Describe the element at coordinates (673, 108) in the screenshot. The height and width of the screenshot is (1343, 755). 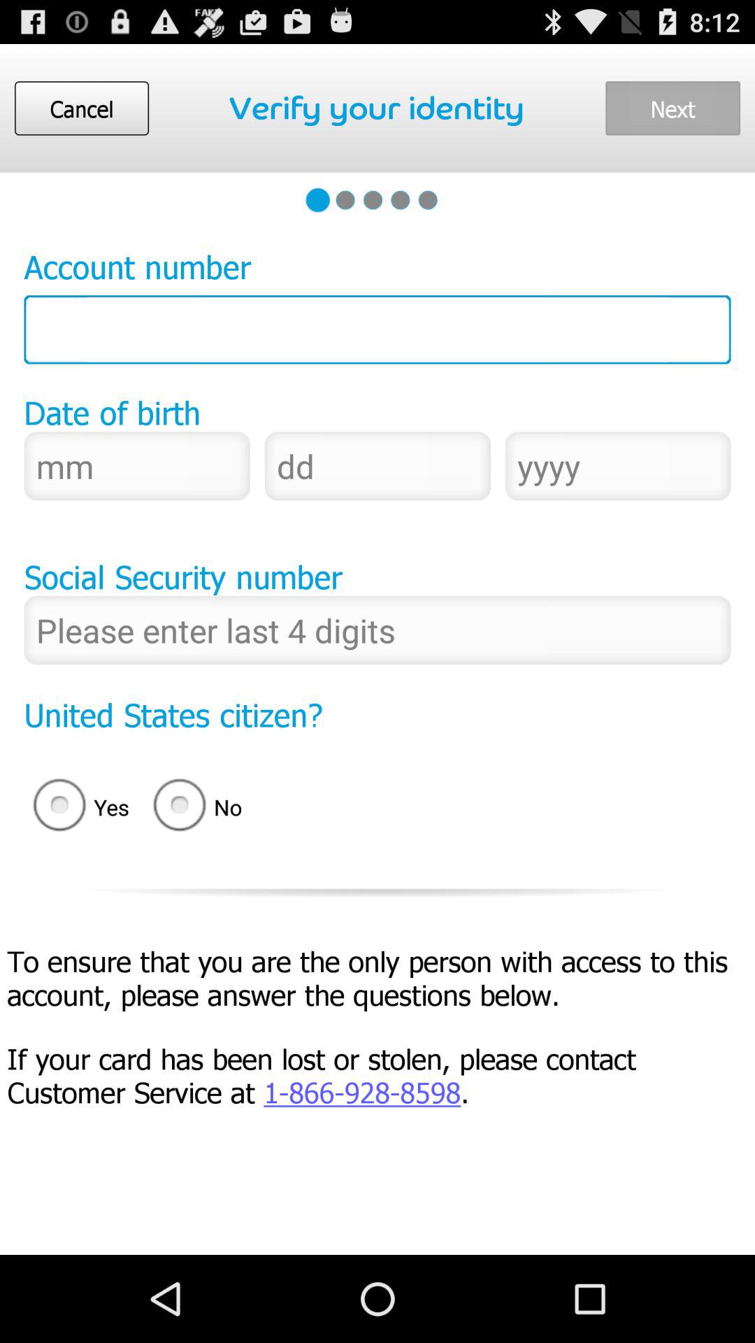
I see `open the icon to the right of verify your identity icon` at that location.